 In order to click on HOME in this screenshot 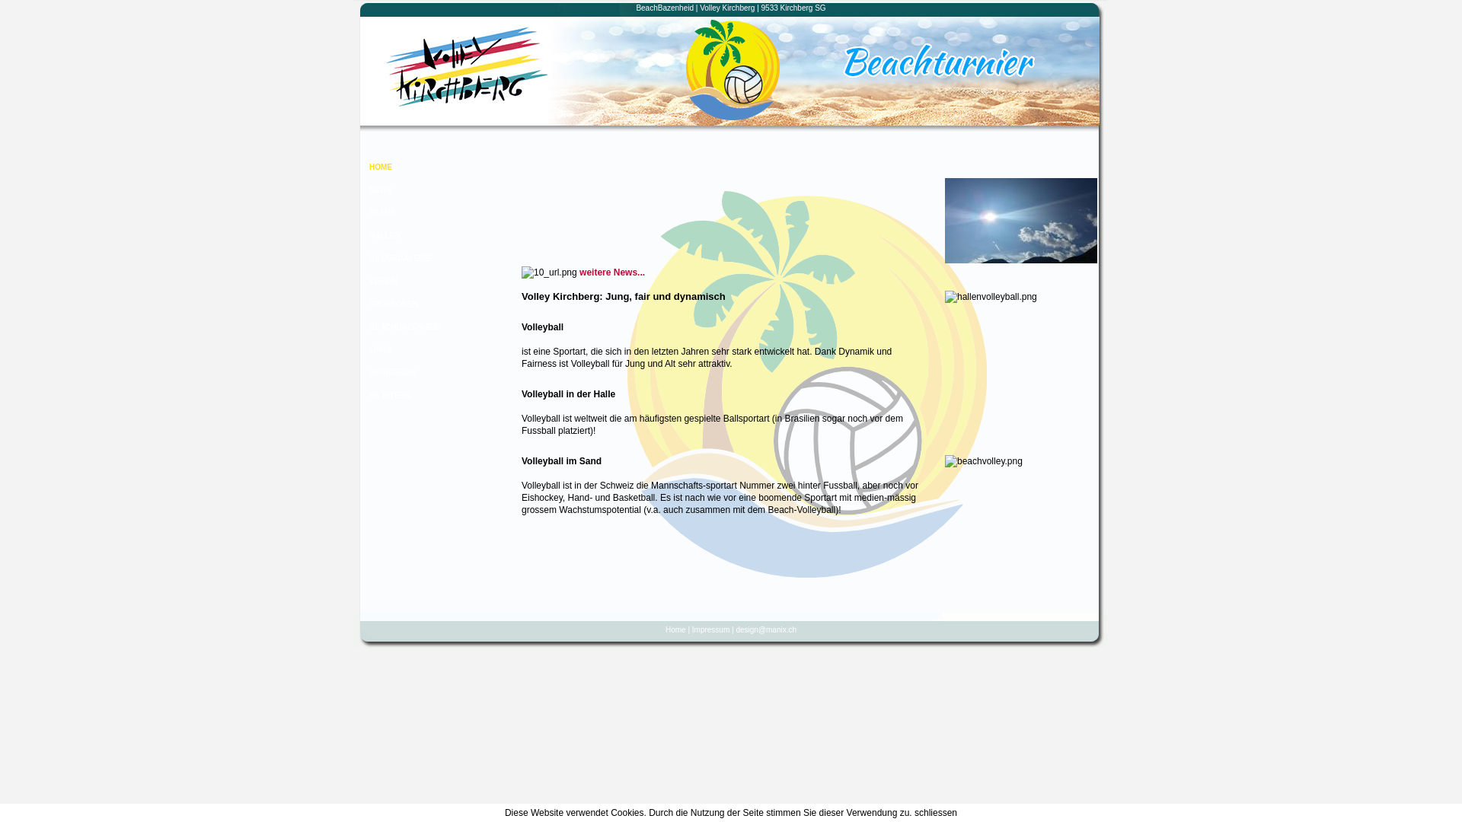, I will do `click(430, 167)`.